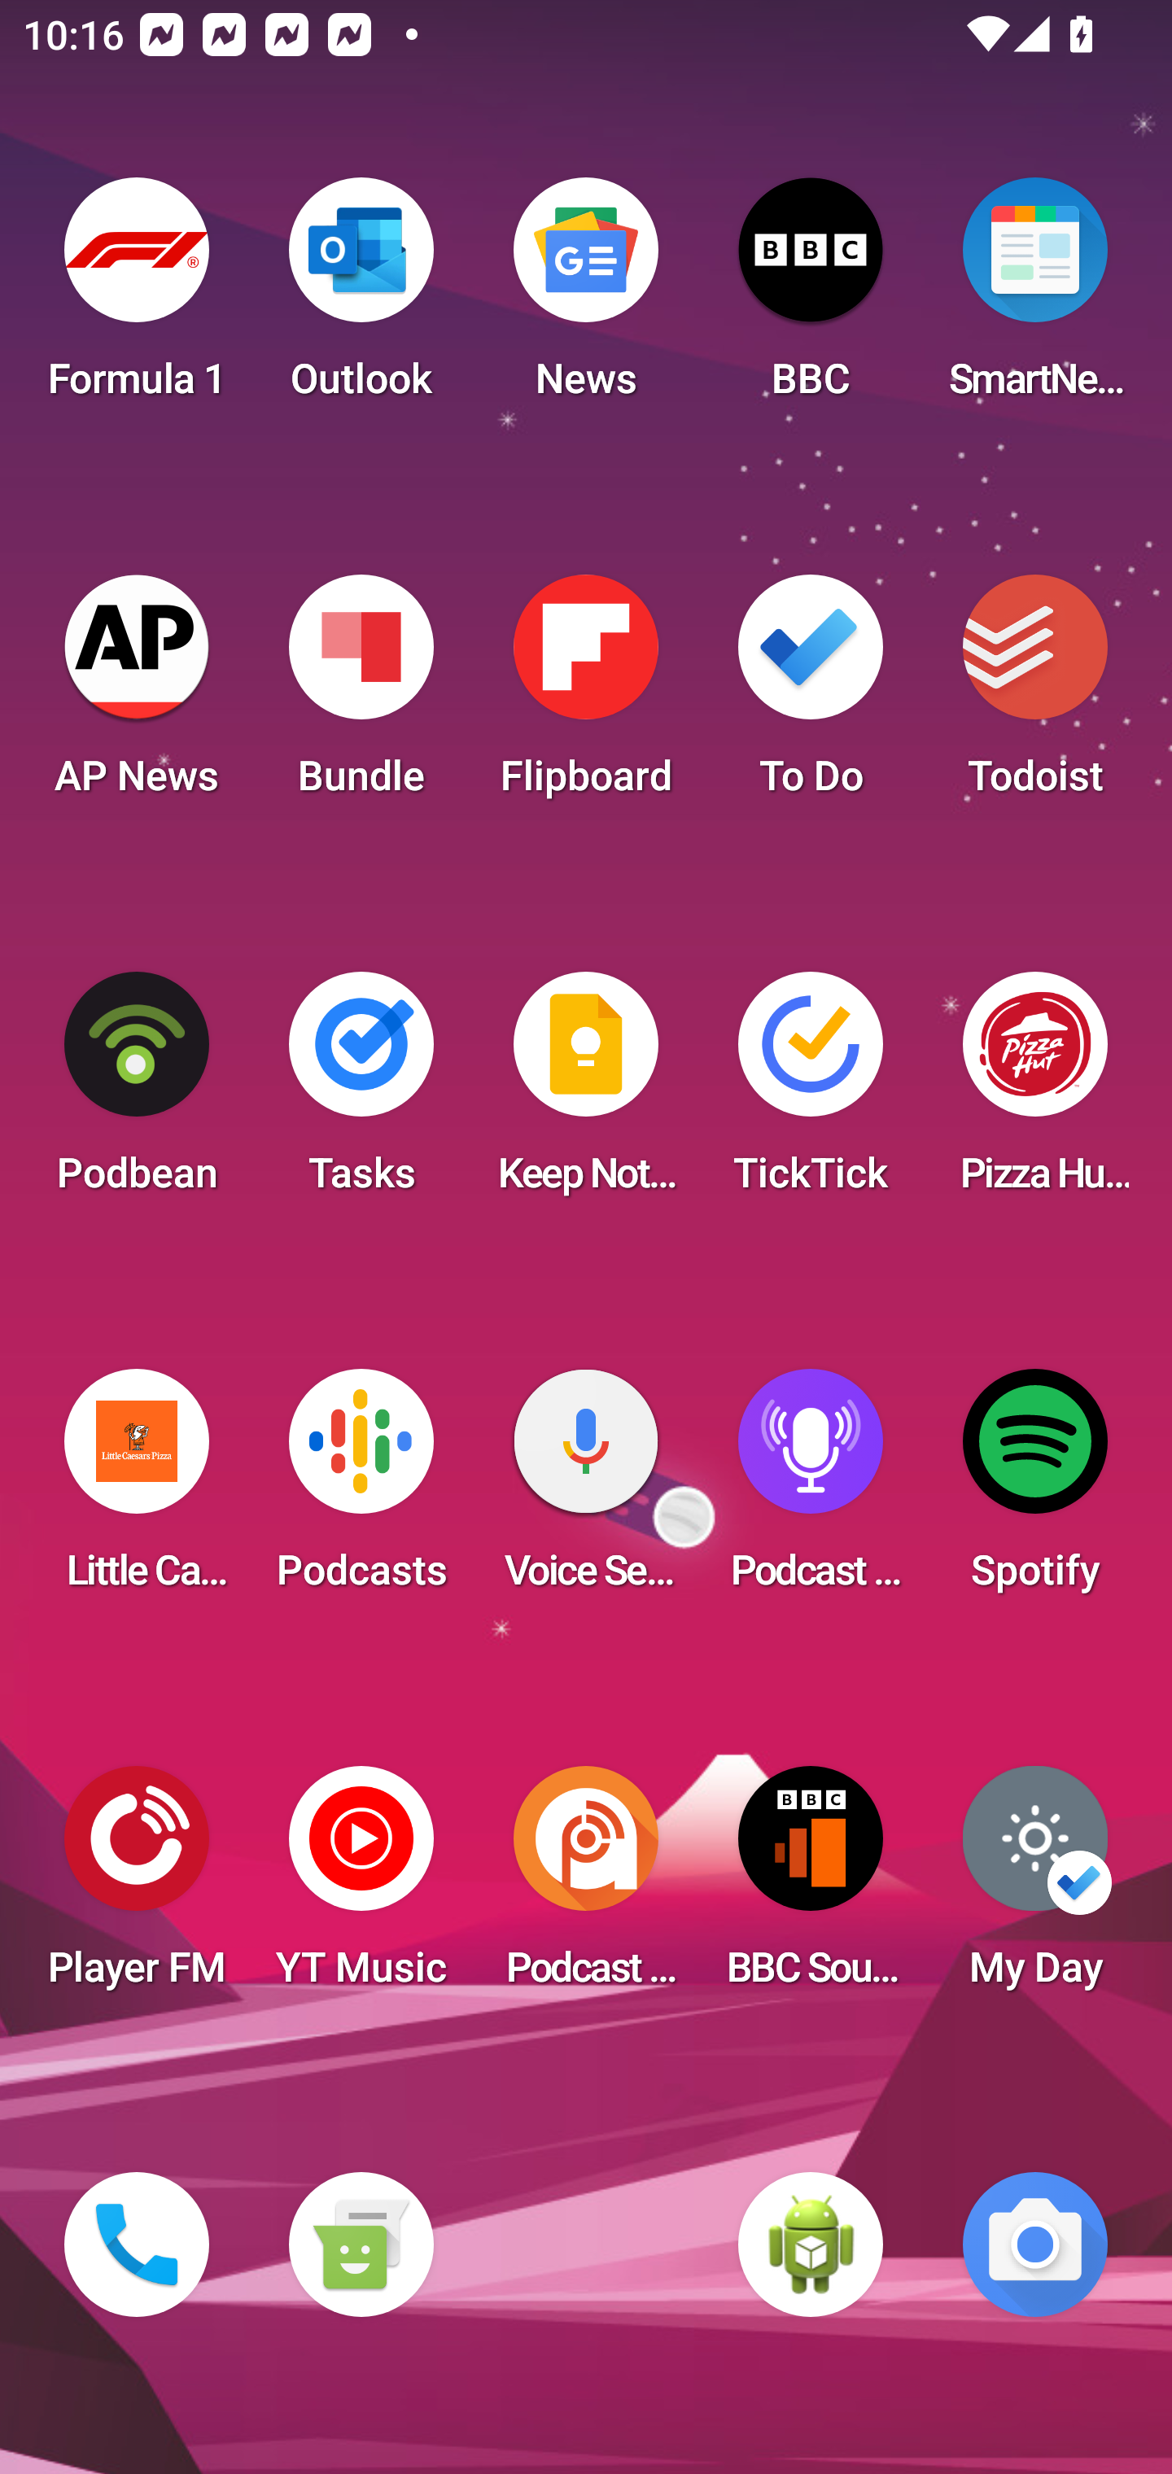 This screenshot has width=1172, height=2474. Describe the element at coordinates (1035, 1886) in the screenshot. I see `My Day` at that location.